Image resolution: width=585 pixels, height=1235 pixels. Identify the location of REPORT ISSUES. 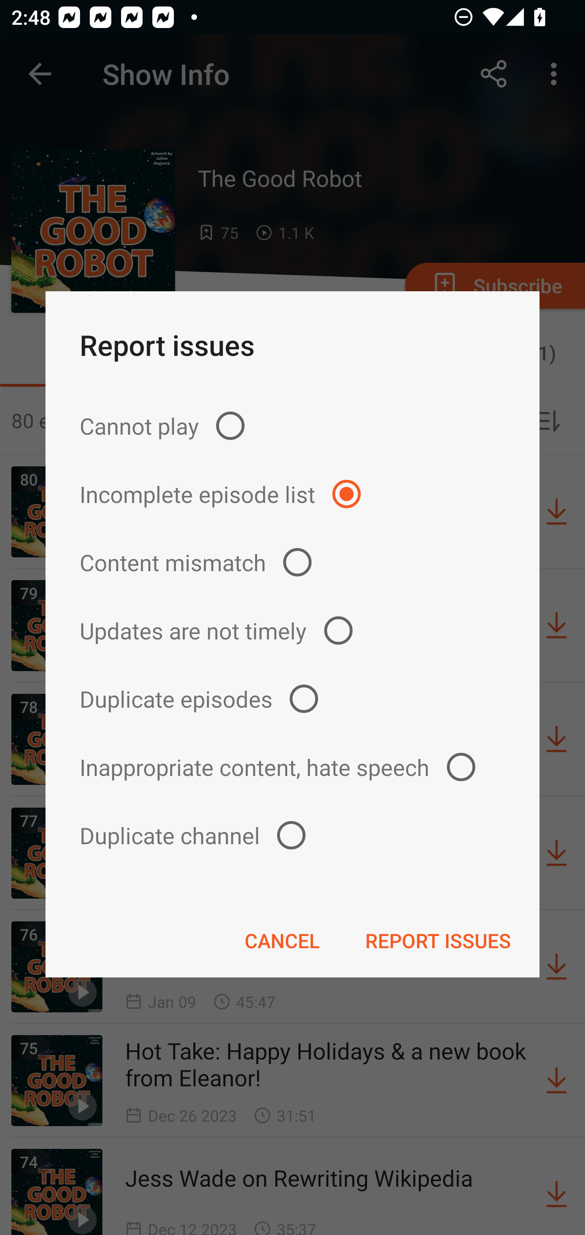
(438, 940).